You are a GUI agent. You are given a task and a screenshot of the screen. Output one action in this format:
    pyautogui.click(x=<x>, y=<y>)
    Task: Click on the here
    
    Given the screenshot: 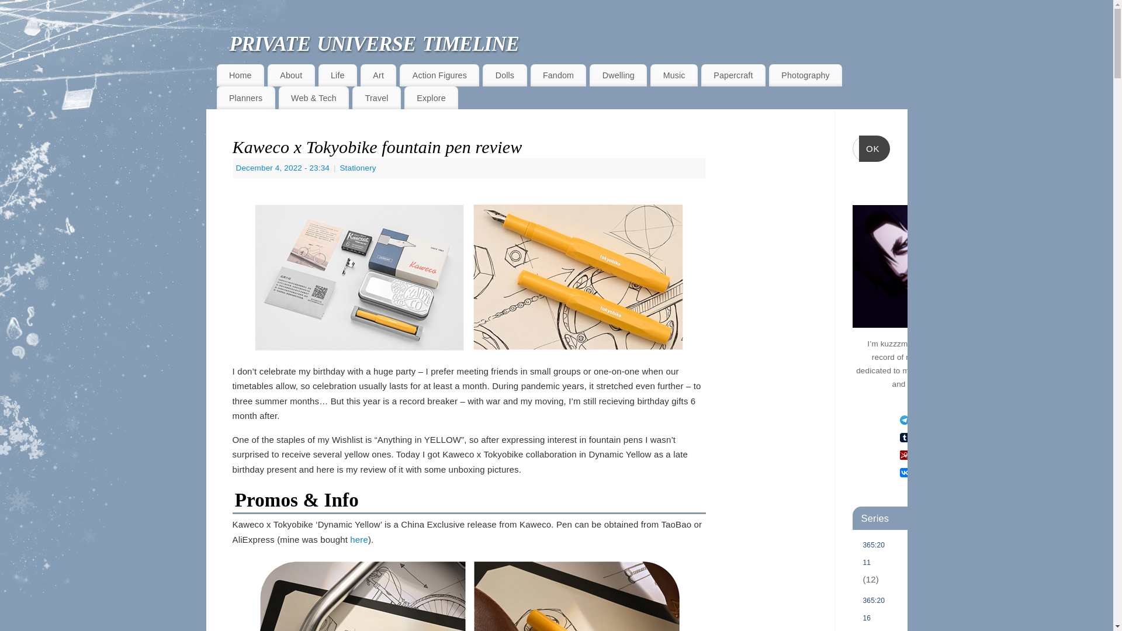 What is the action you would take?
    pyautogui.click(x=359, y=539)
    